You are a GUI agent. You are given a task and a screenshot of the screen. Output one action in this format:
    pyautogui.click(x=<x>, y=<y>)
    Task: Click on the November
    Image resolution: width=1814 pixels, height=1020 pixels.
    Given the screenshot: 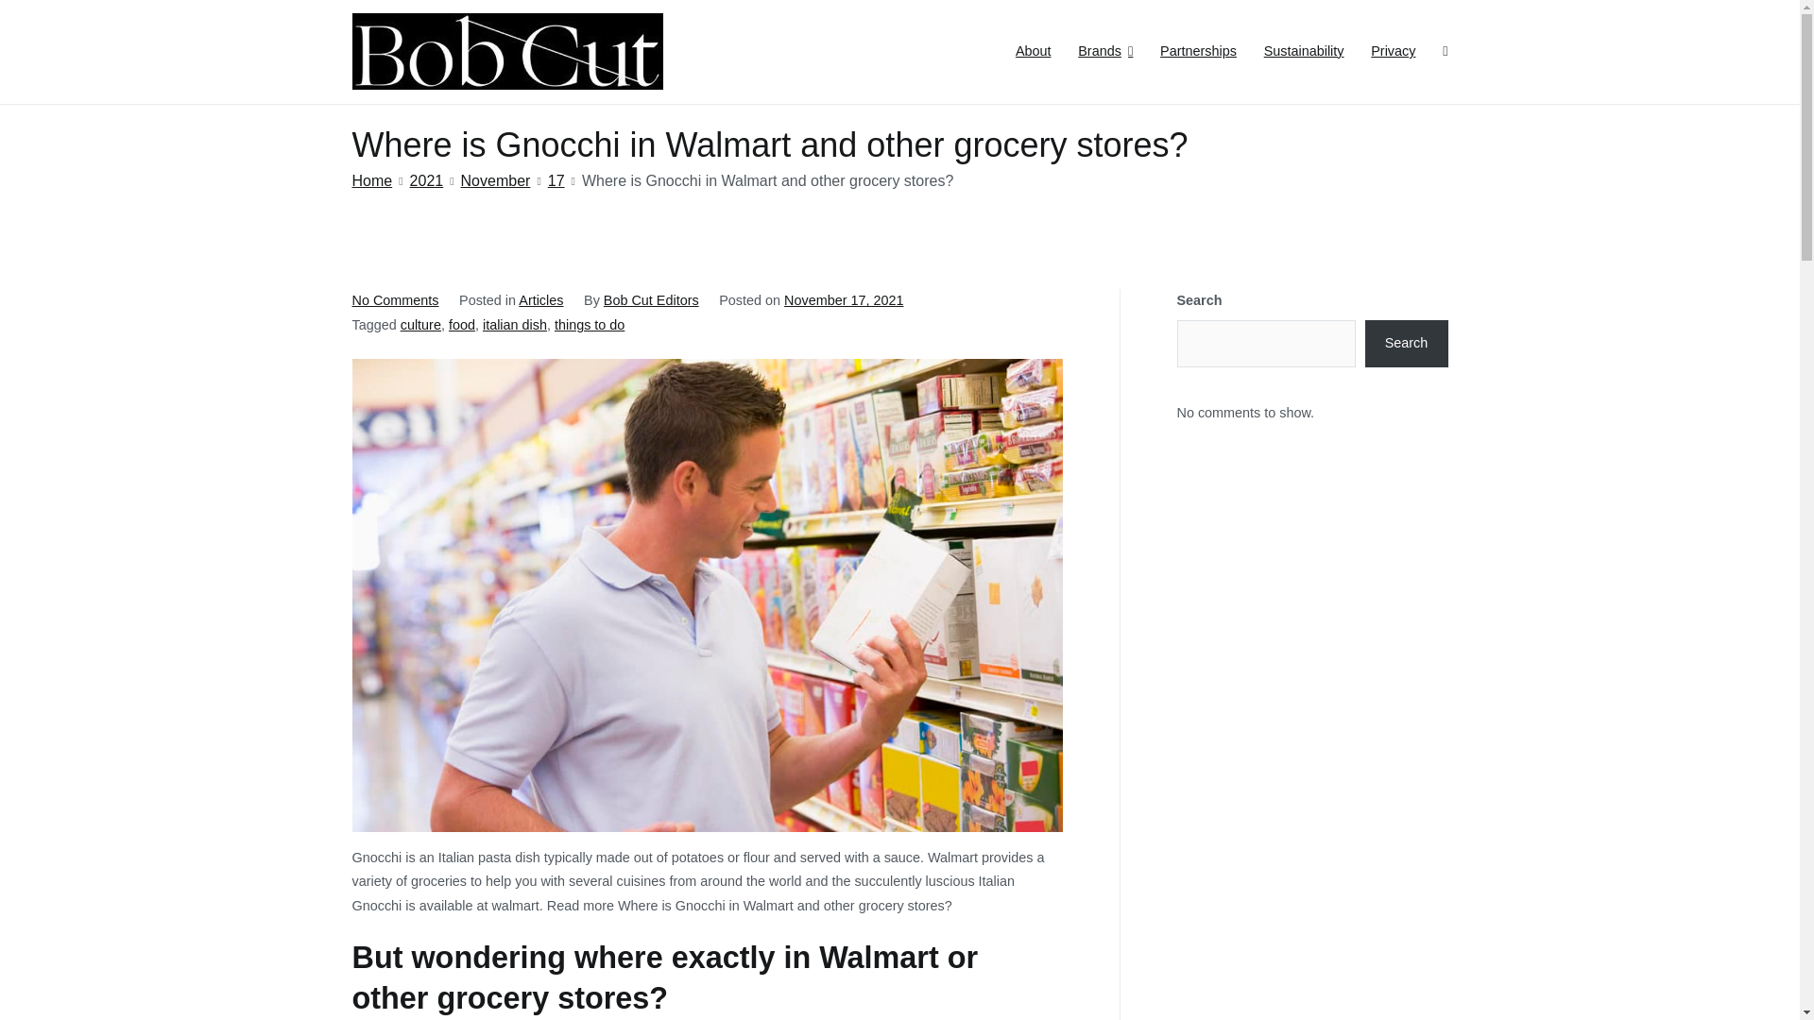 What is the action you would take?
    pyautogui.click(x=495, y=179)
    